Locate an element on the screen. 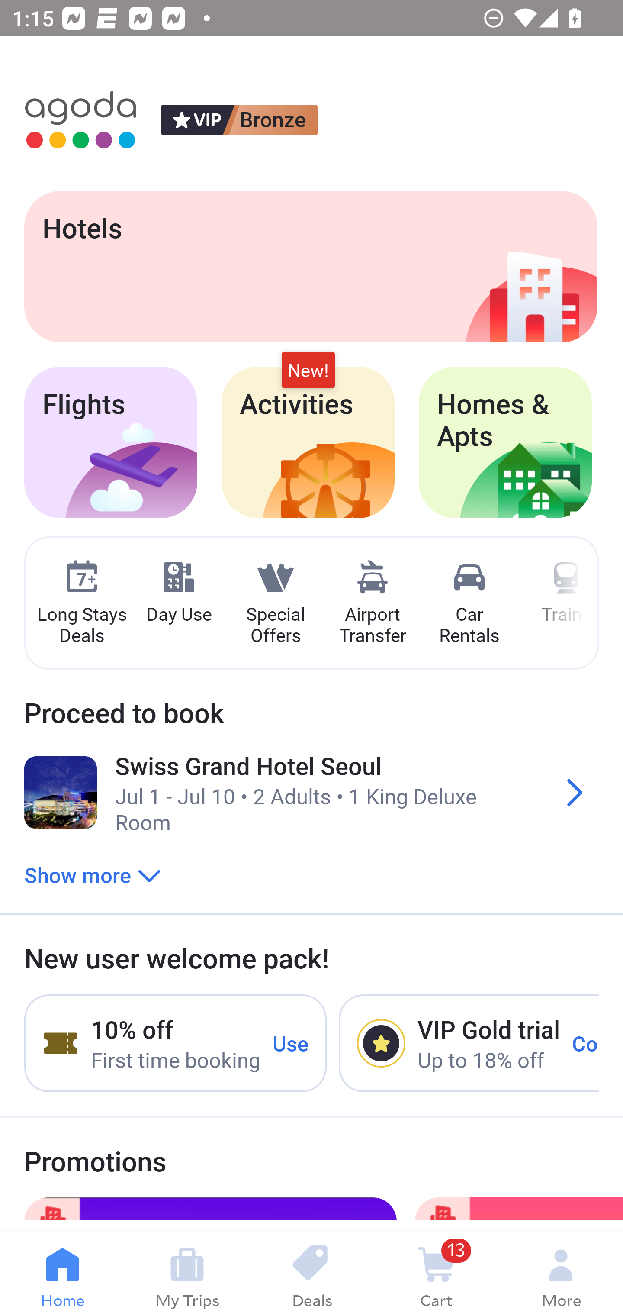 The width and height of the screenshot is (623, 1316). Hotels is located at coordinates (311, 266).